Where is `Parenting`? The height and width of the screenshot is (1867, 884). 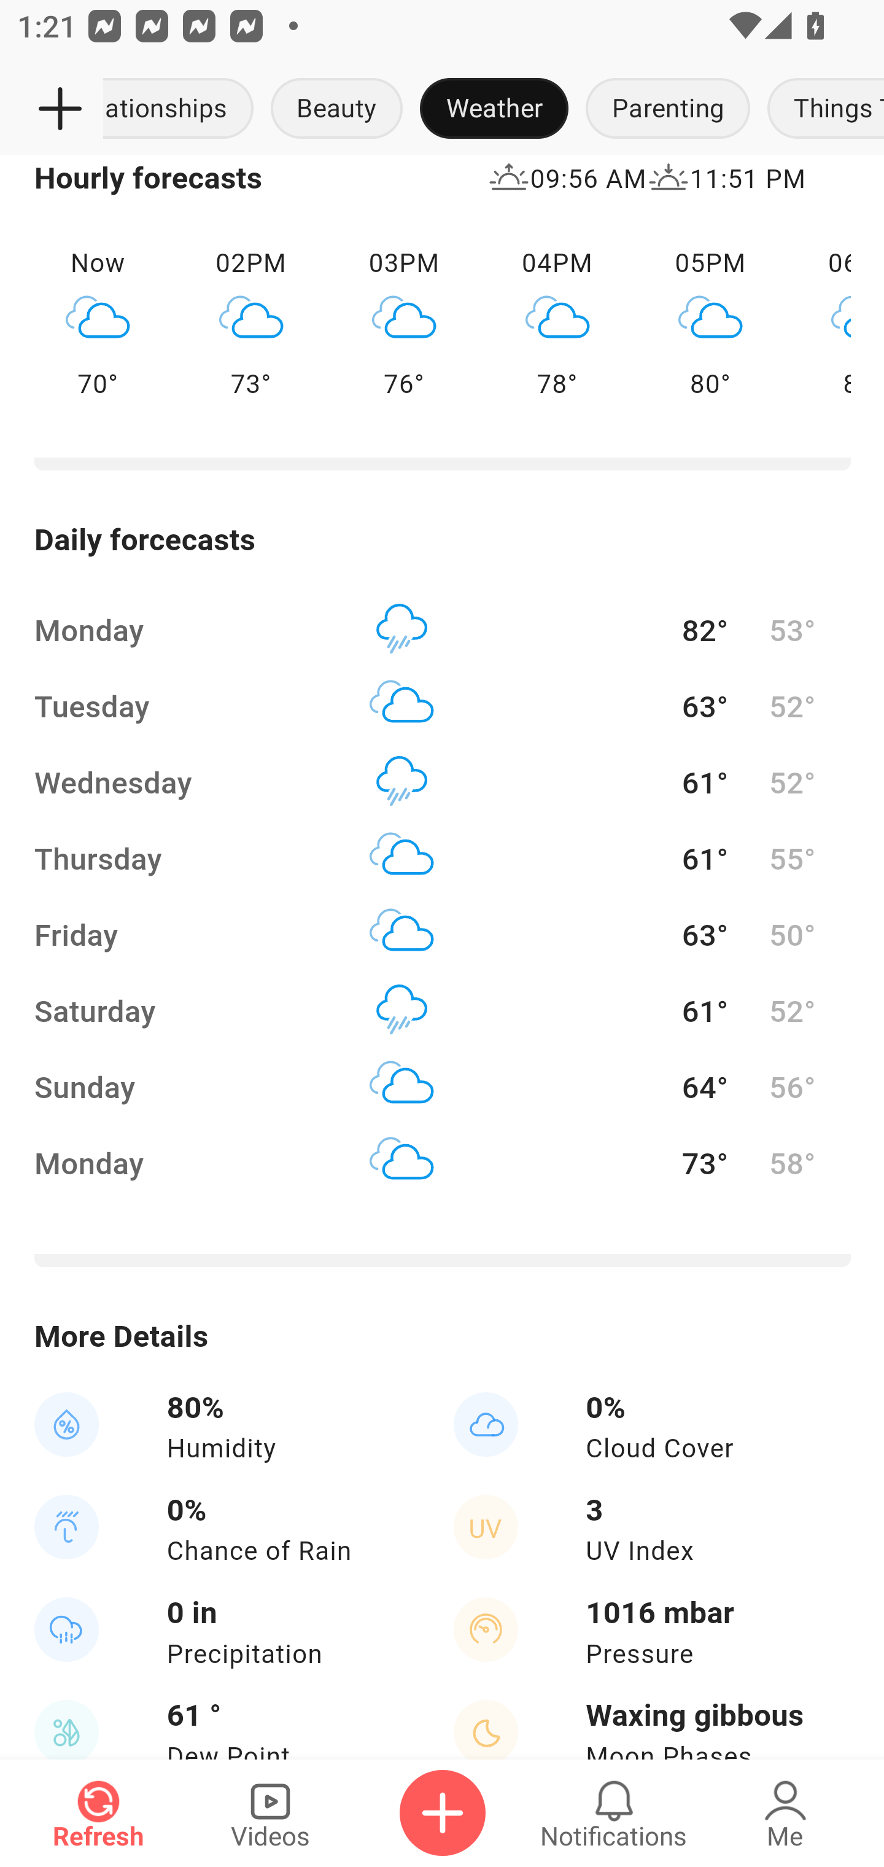
Parenting is located at coordinates (668, 109).